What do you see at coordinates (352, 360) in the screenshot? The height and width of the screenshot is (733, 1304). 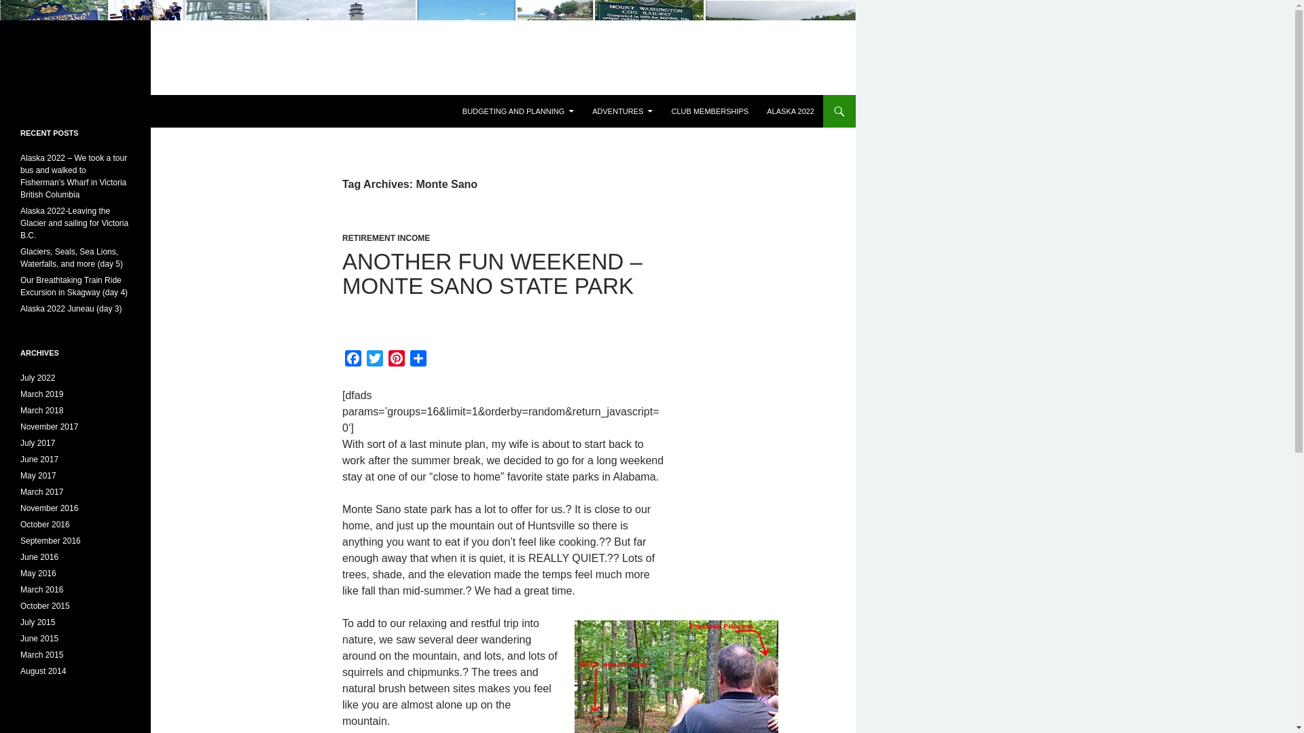 I see `Facebook` at bounding box center [352, 360].